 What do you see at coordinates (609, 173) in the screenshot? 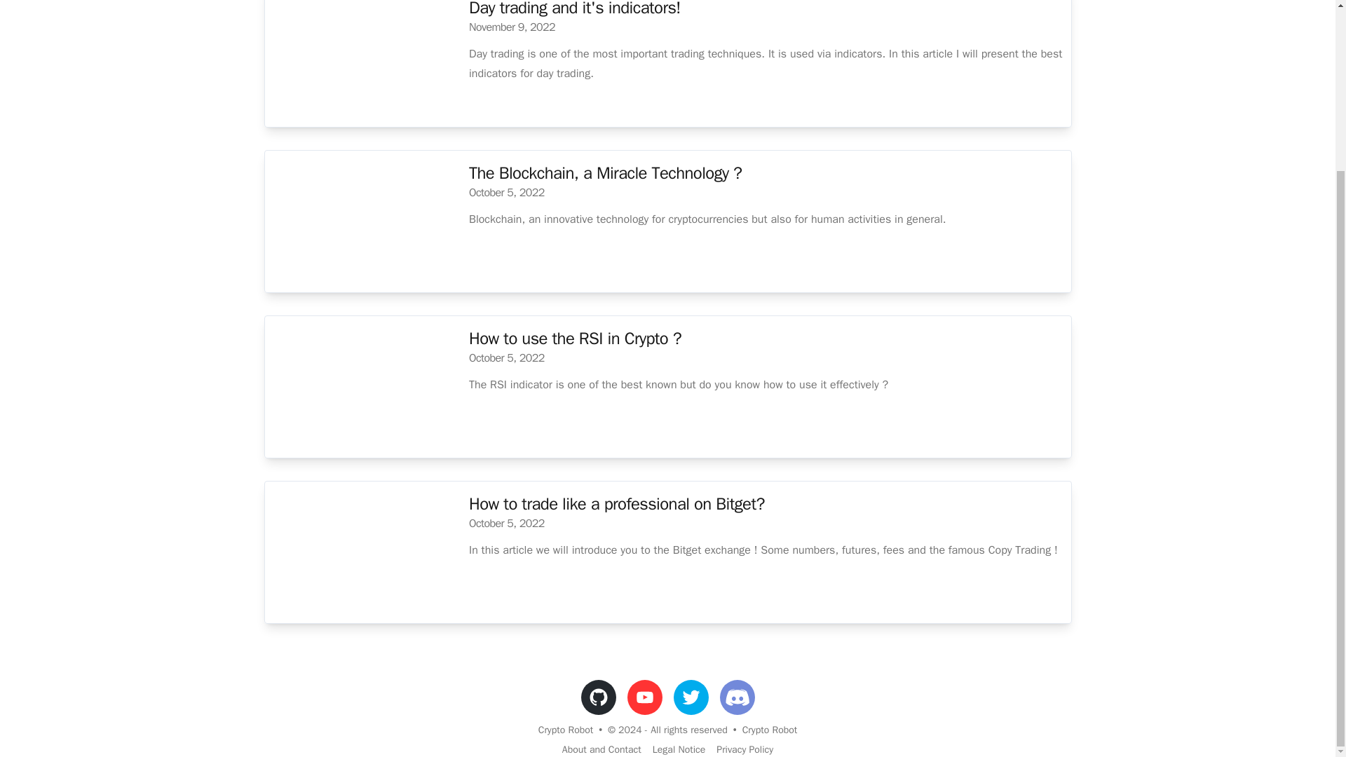
I see `The Blockchain, a Miracle Technology ?` at bounding box center [609, 173].